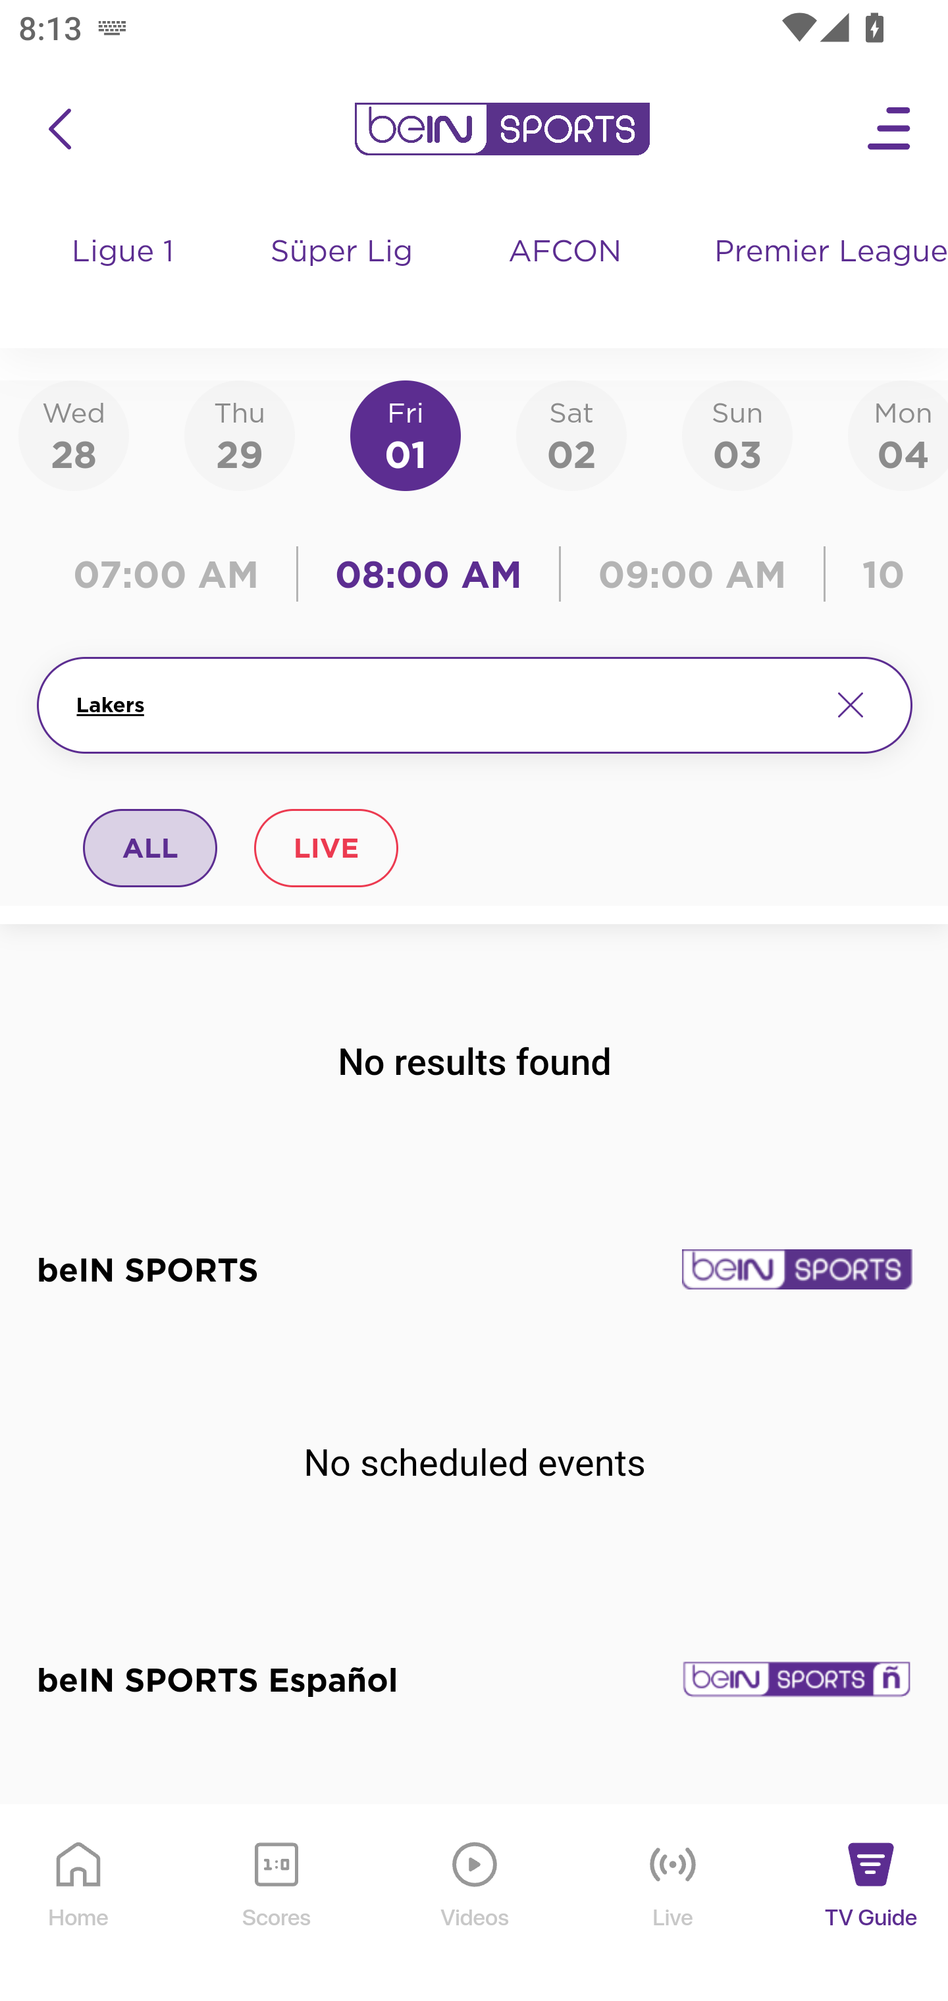 The height and width of the screenshot is (2001, 948). What do you see at coordinates (693, 574) in the screenshot?
I see `09:00 AM` at bounding box center [693, 574].